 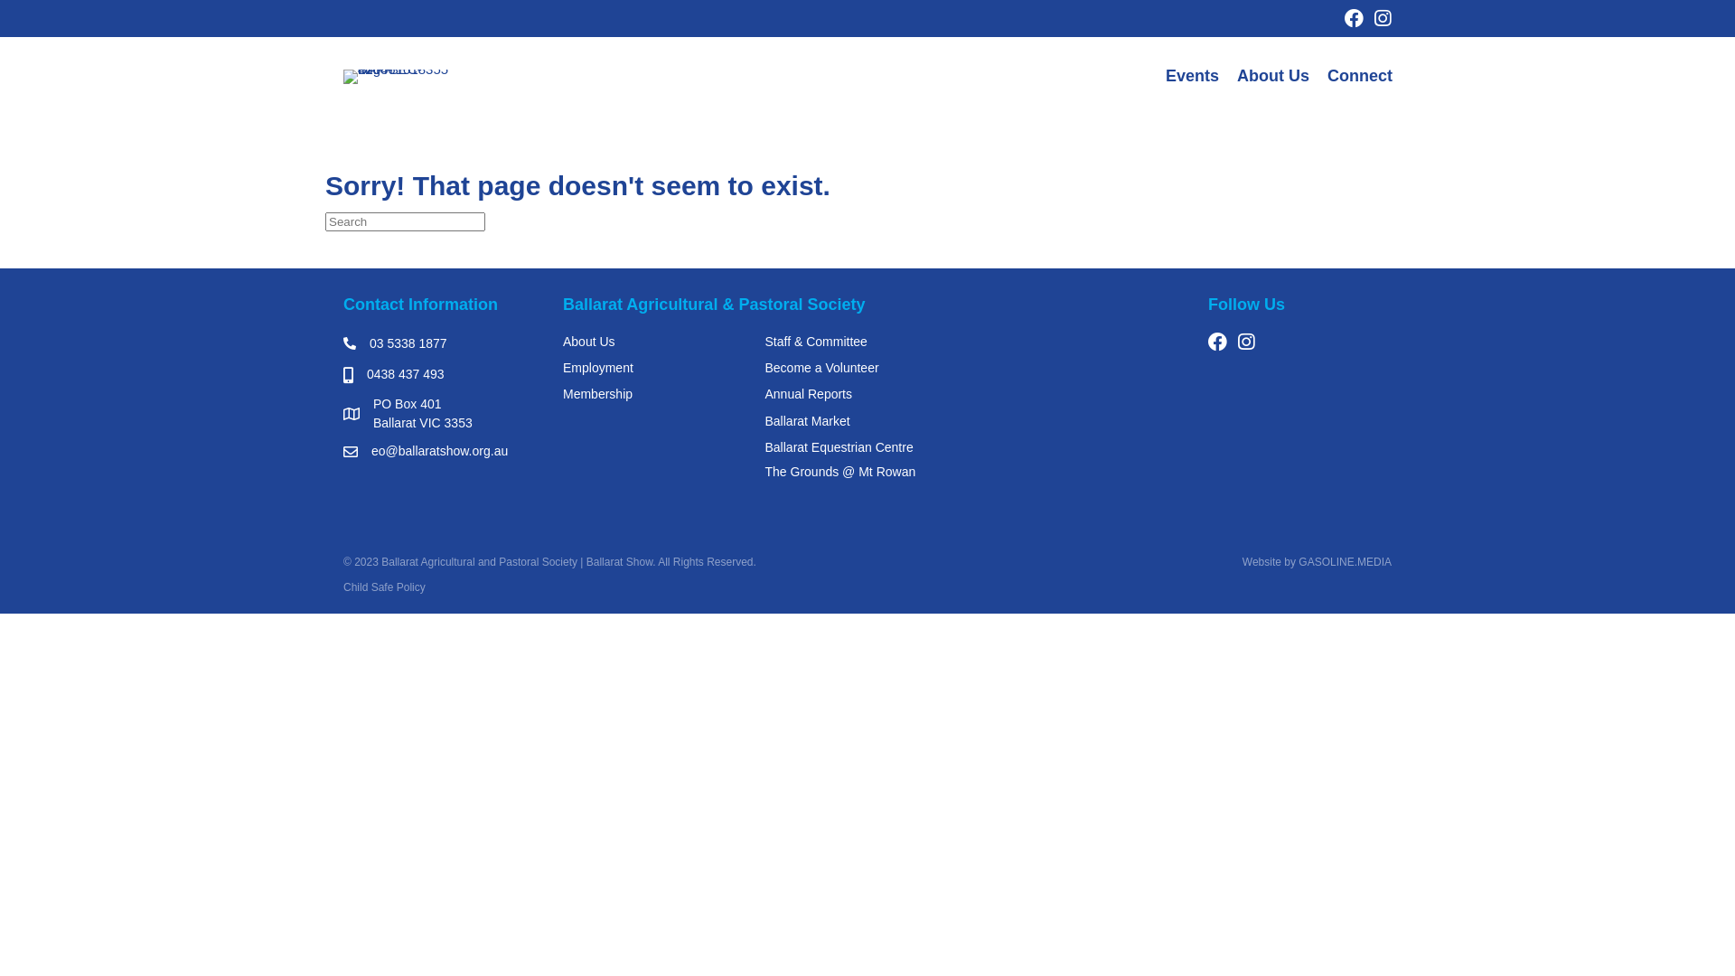 I want to click on BAP-BEC-Logo-e1646101835542, so click(x=398, y=76).